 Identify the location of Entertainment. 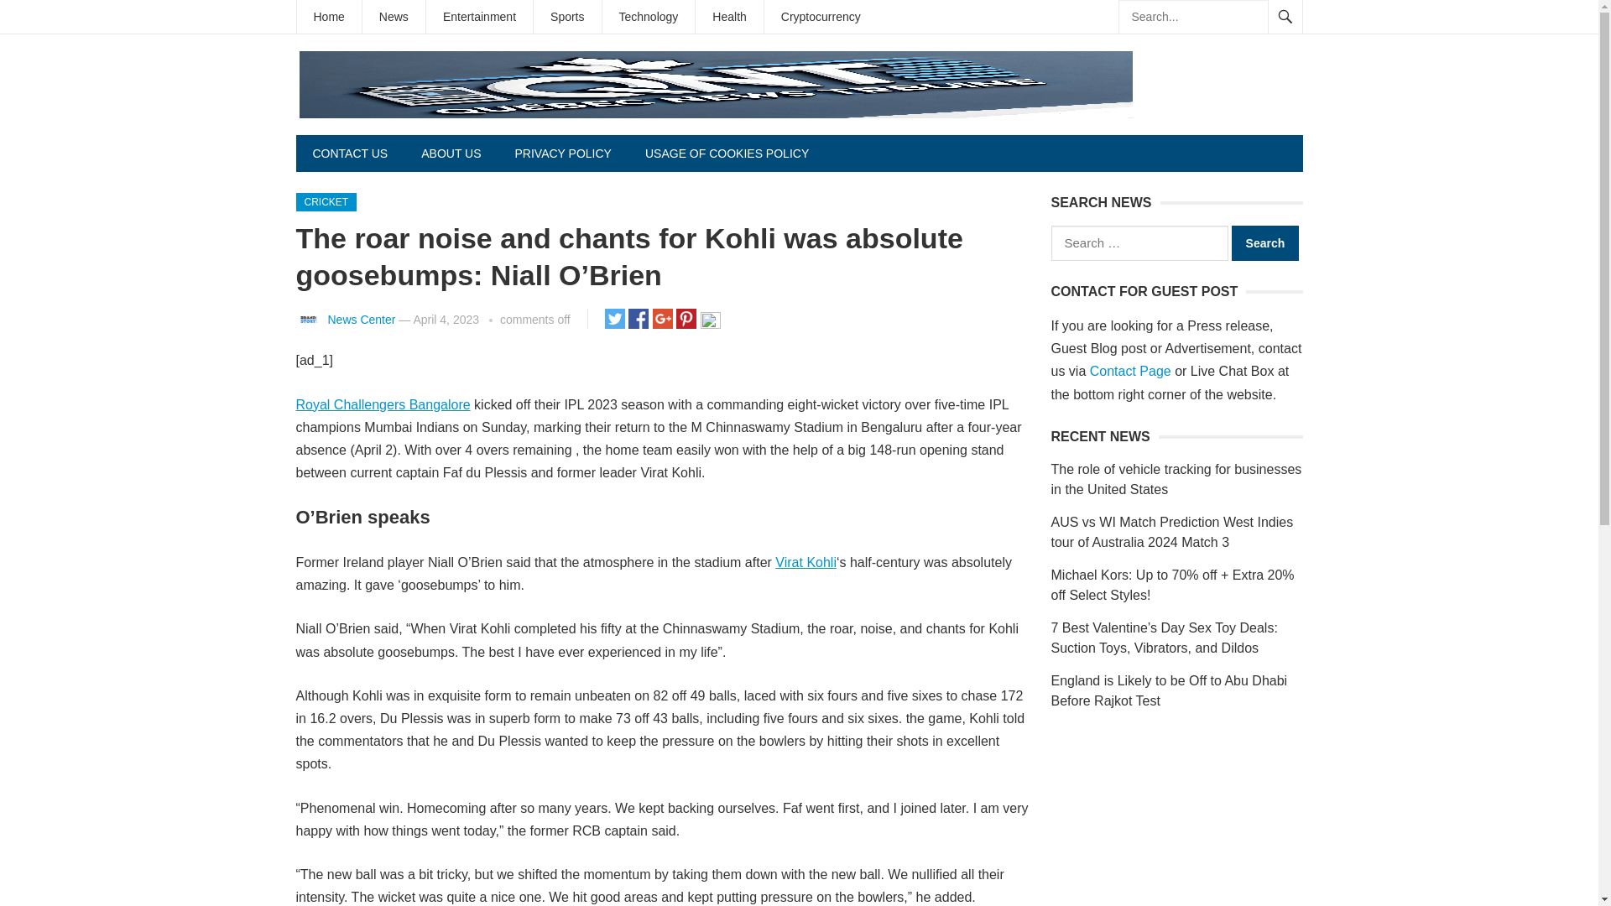
(480, 17).